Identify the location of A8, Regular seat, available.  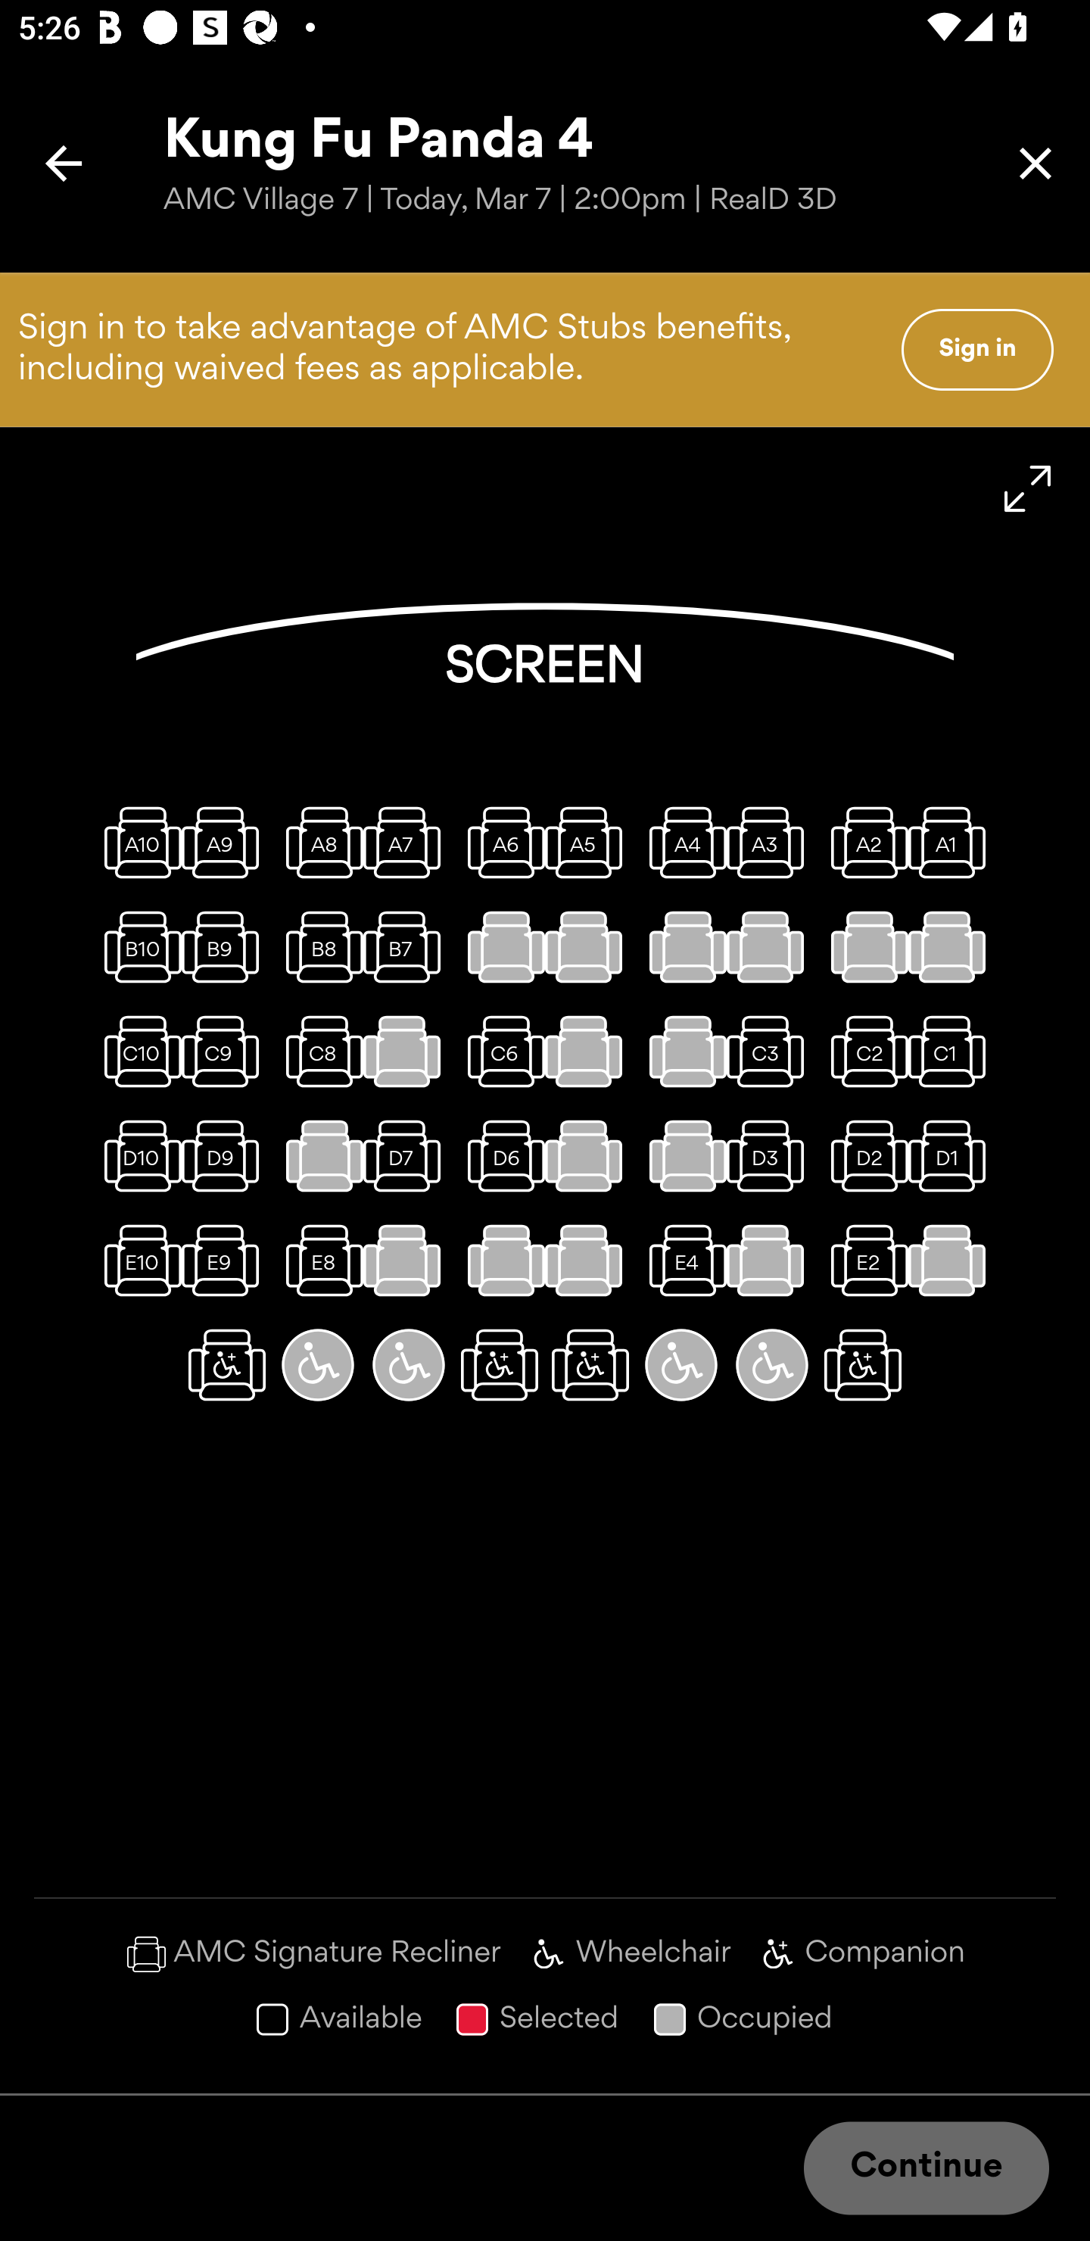
(318, 842).